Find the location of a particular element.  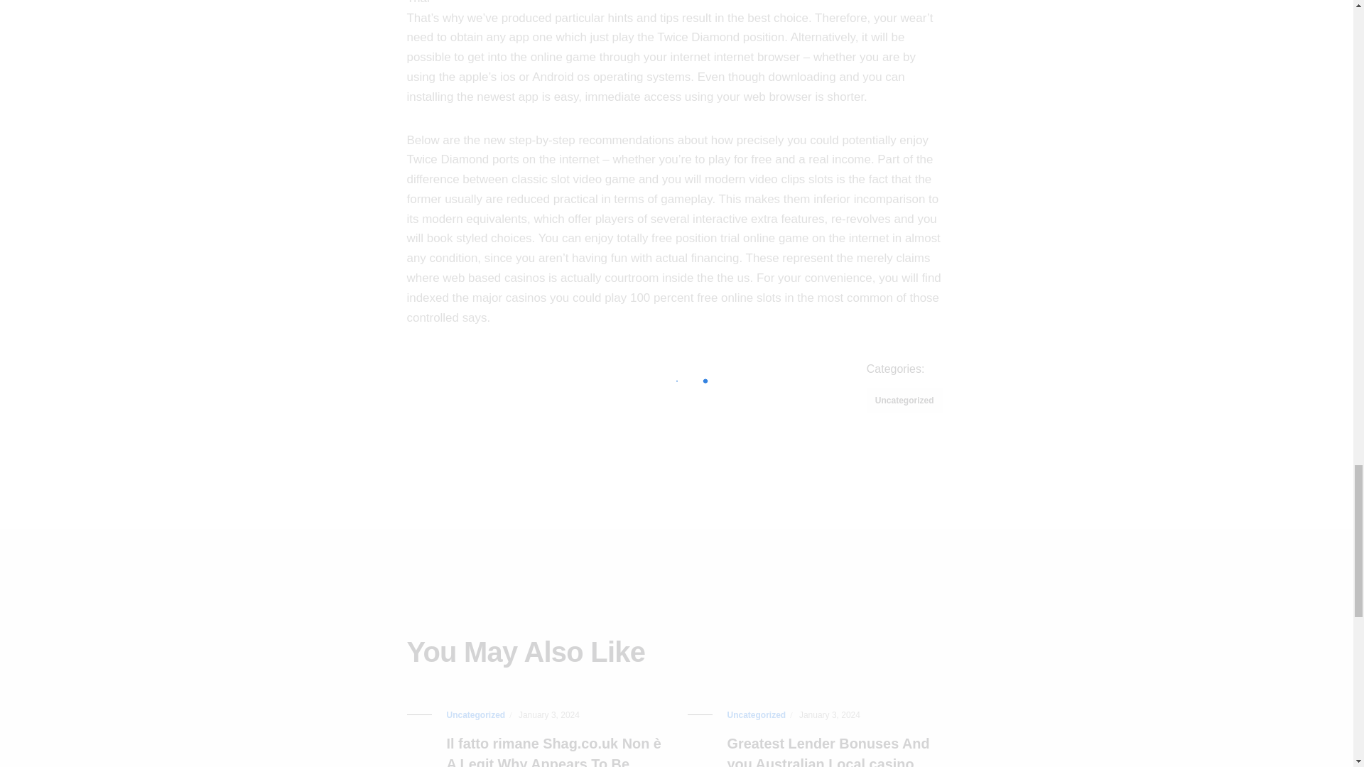

January 3, 2024 is located at coordinates (548, 716).